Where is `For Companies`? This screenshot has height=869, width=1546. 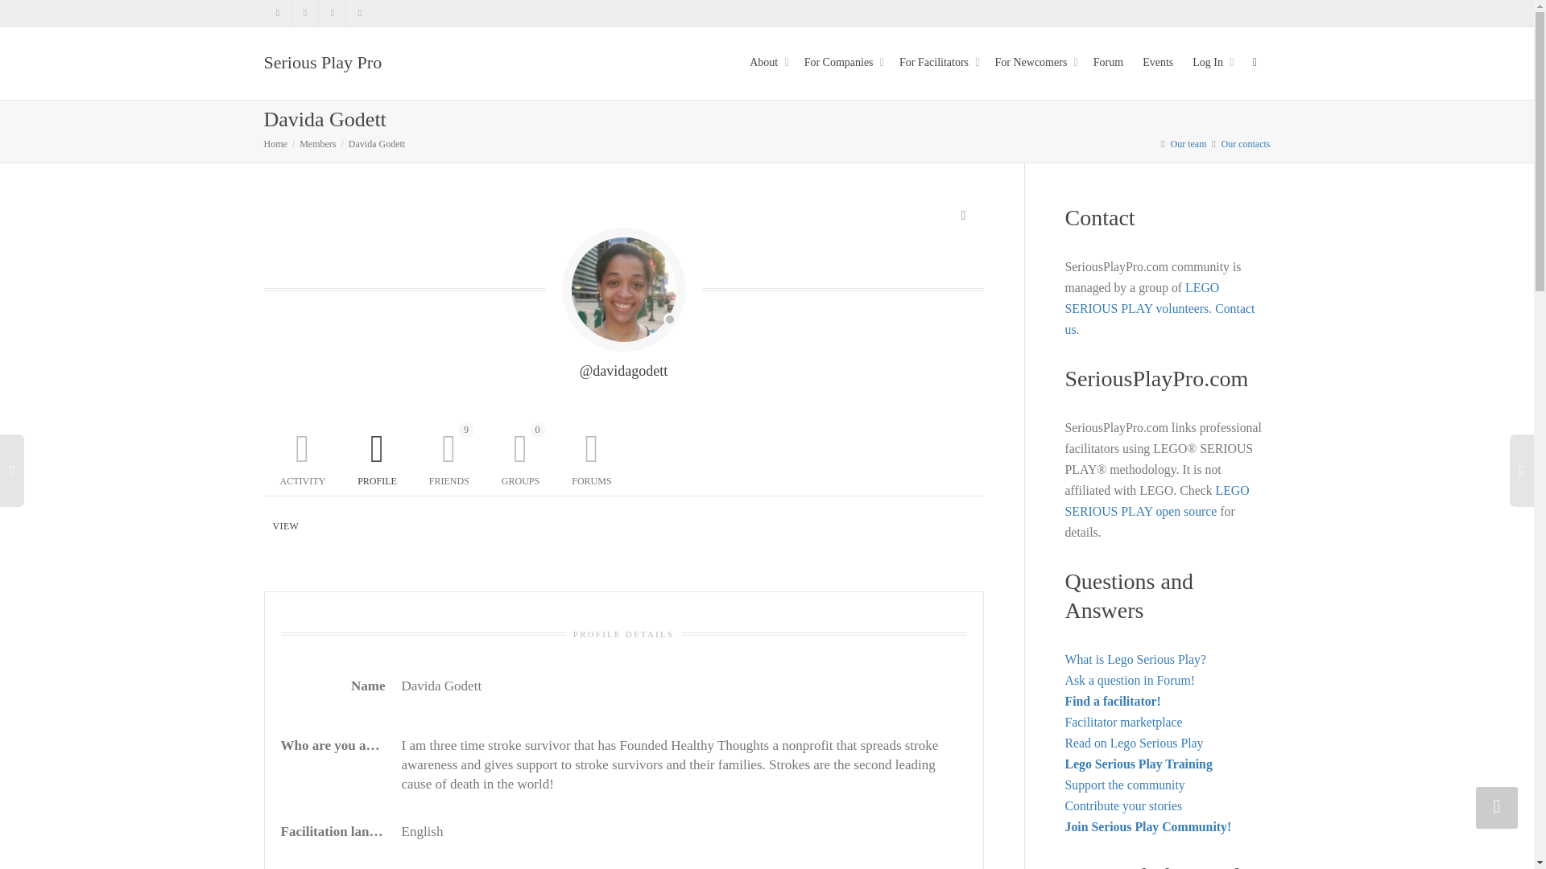
For Companies is located at coordinates (841, 63).